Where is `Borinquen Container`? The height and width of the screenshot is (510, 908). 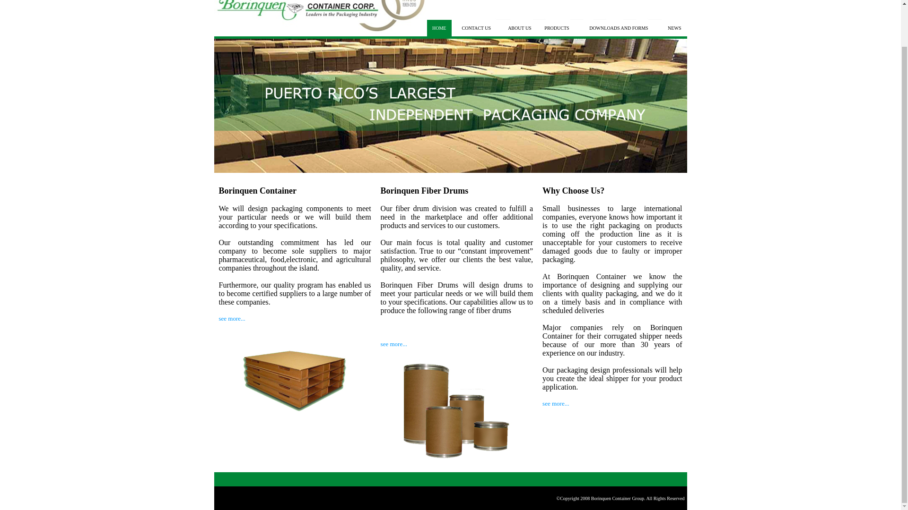
Borinquen Container is located at coordinates (257, 191).